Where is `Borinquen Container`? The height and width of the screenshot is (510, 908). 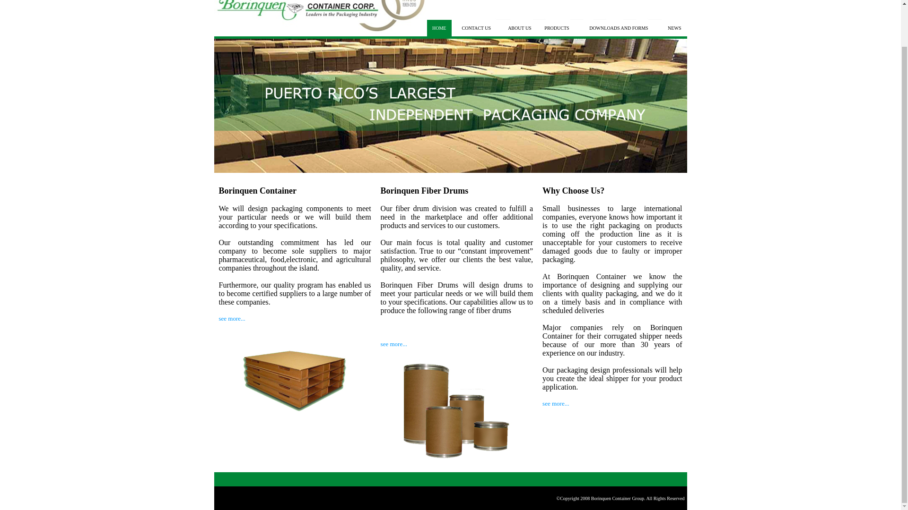
Borinquen Container is located at coordinates (257, 191).